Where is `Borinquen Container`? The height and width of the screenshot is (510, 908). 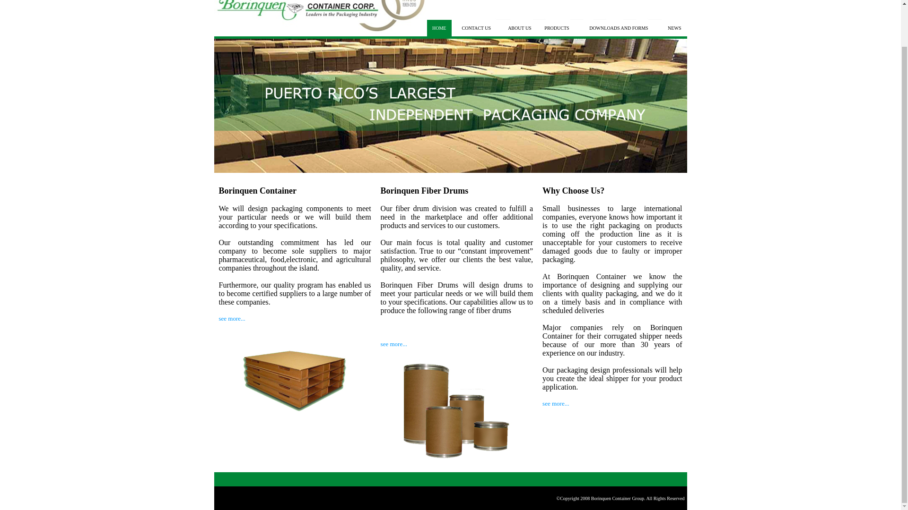
Borinquen Container is located at coordinates (257, 191).